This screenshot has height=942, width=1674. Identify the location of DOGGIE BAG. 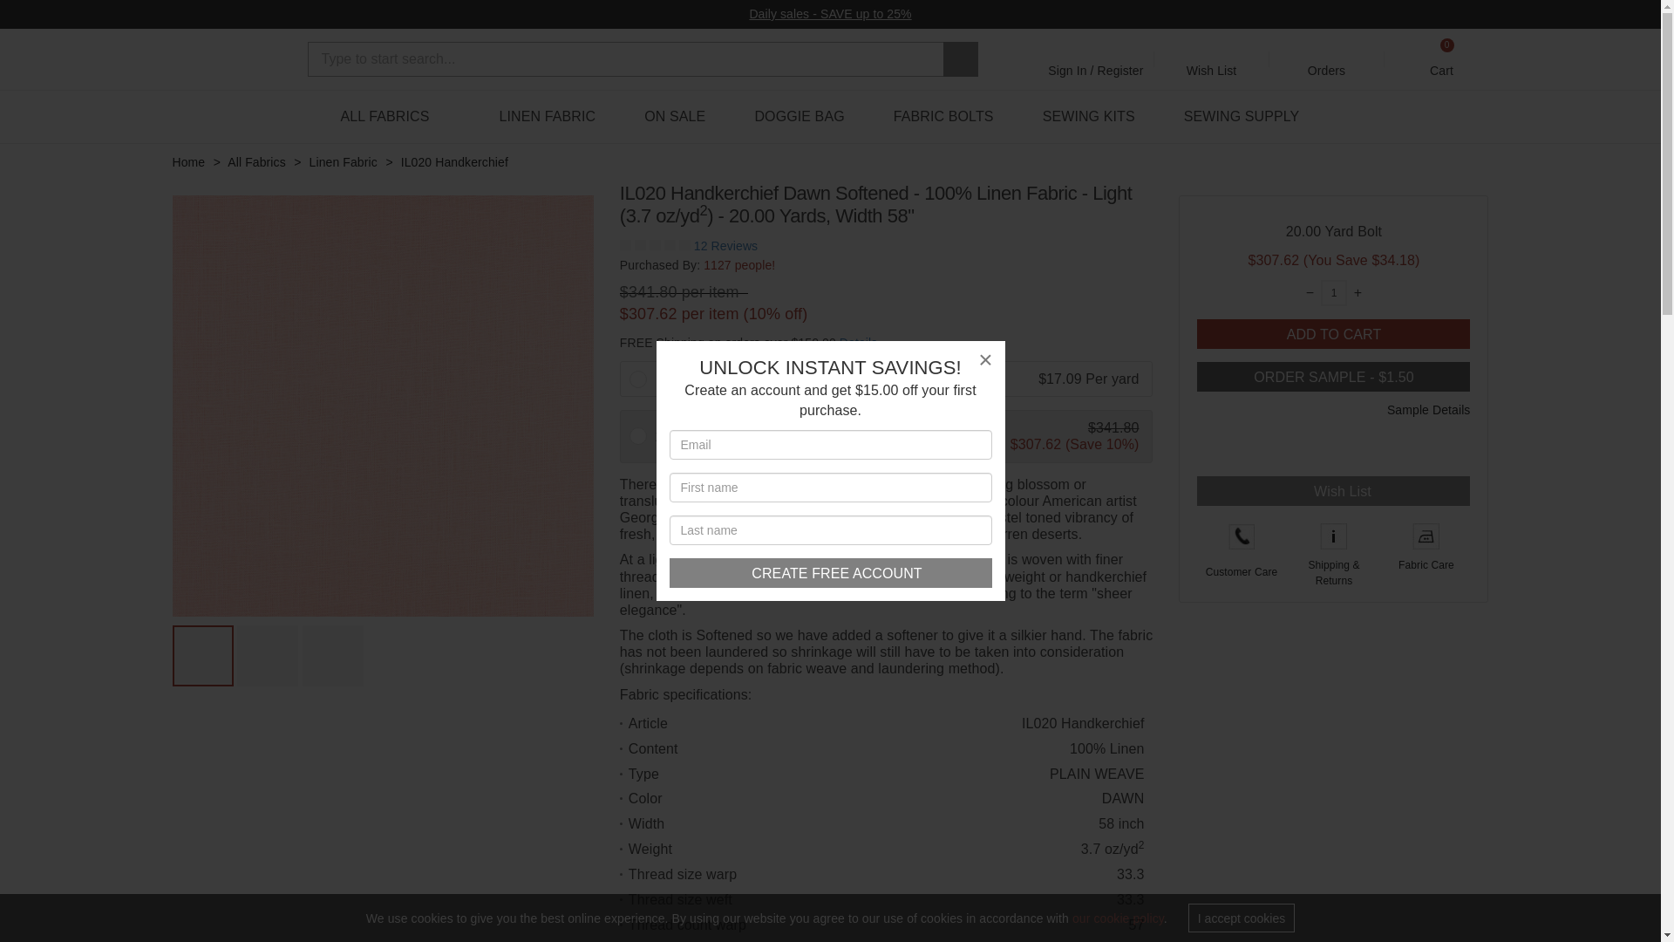
(799, 117).